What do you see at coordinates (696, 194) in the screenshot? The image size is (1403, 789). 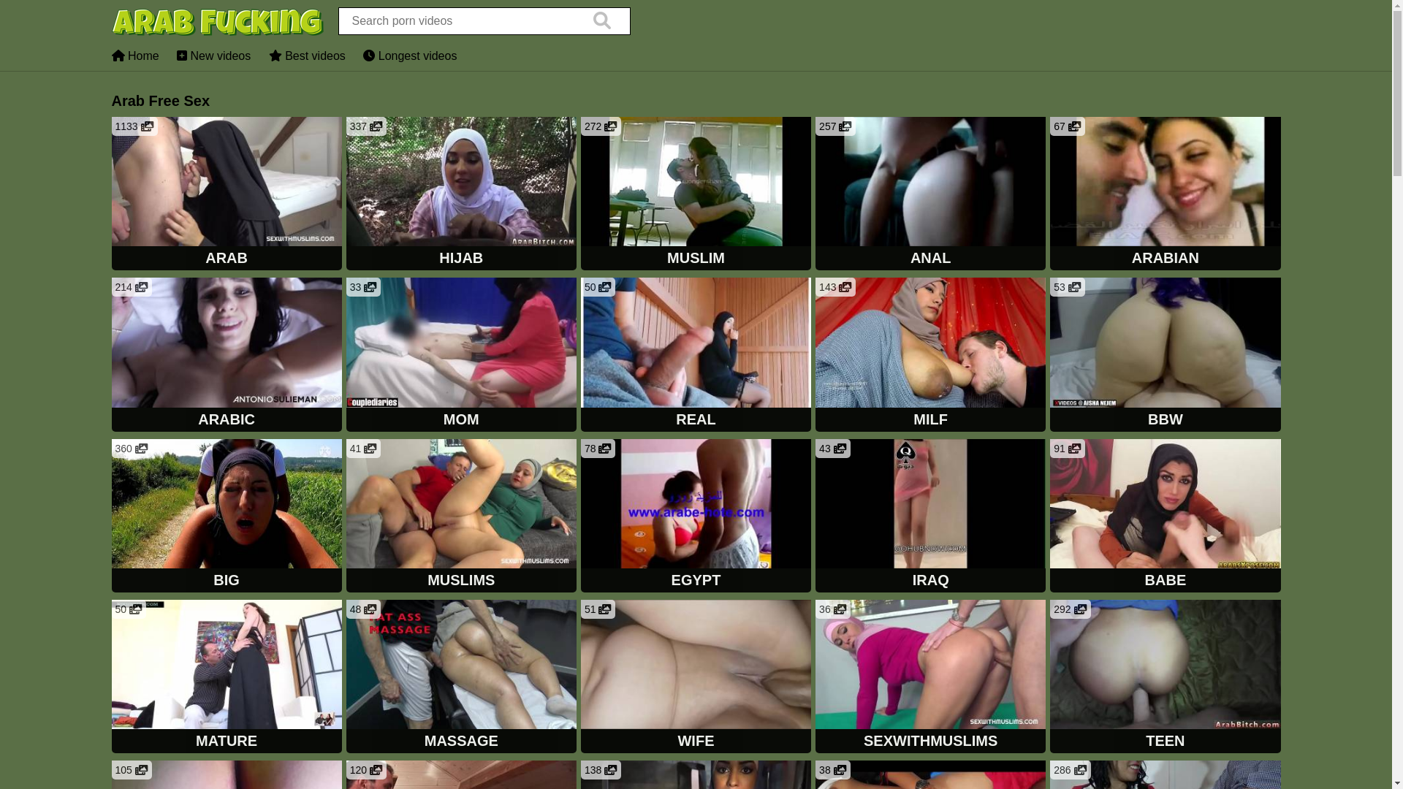 I see `272
MUSLIM` at bounding box center [696, 194].